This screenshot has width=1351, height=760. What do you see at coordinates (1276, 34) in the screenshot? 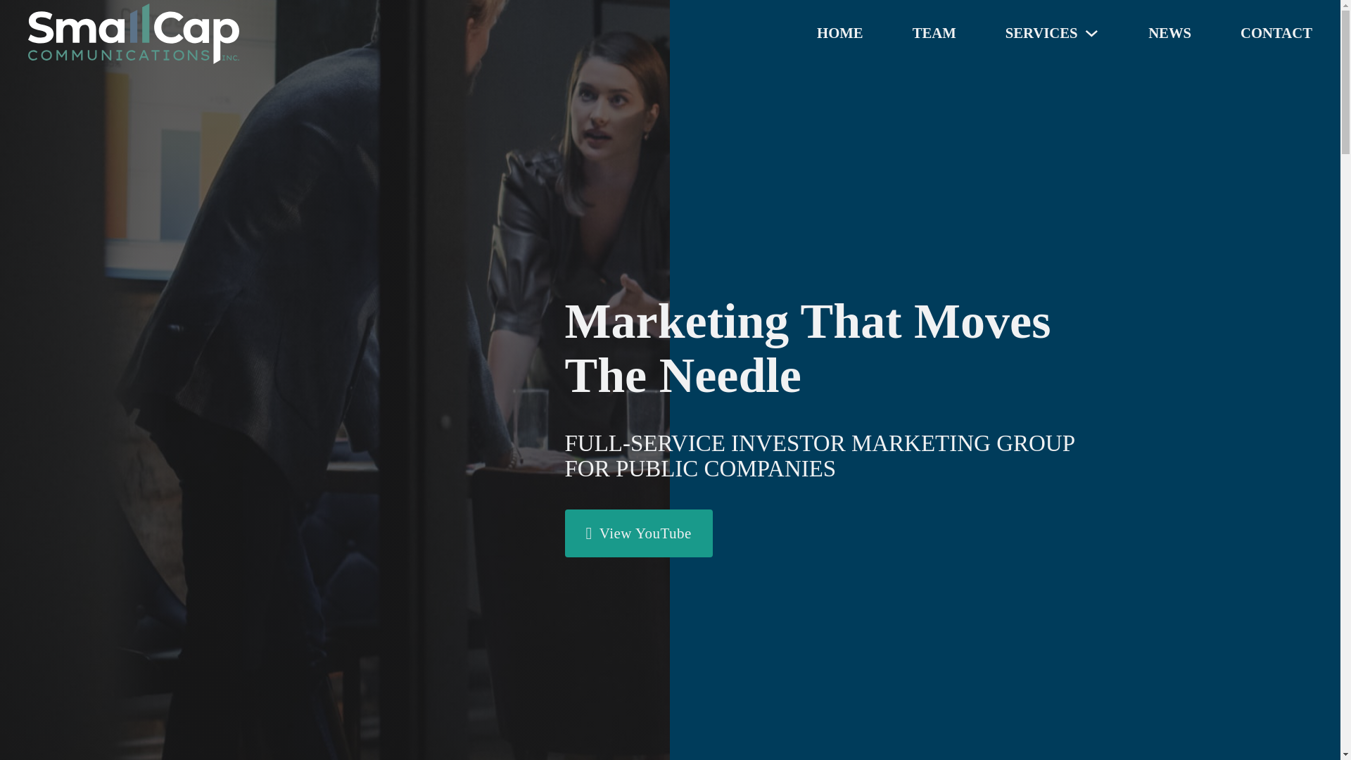
I see `CONTACT` at bounding box center [1276, 34].